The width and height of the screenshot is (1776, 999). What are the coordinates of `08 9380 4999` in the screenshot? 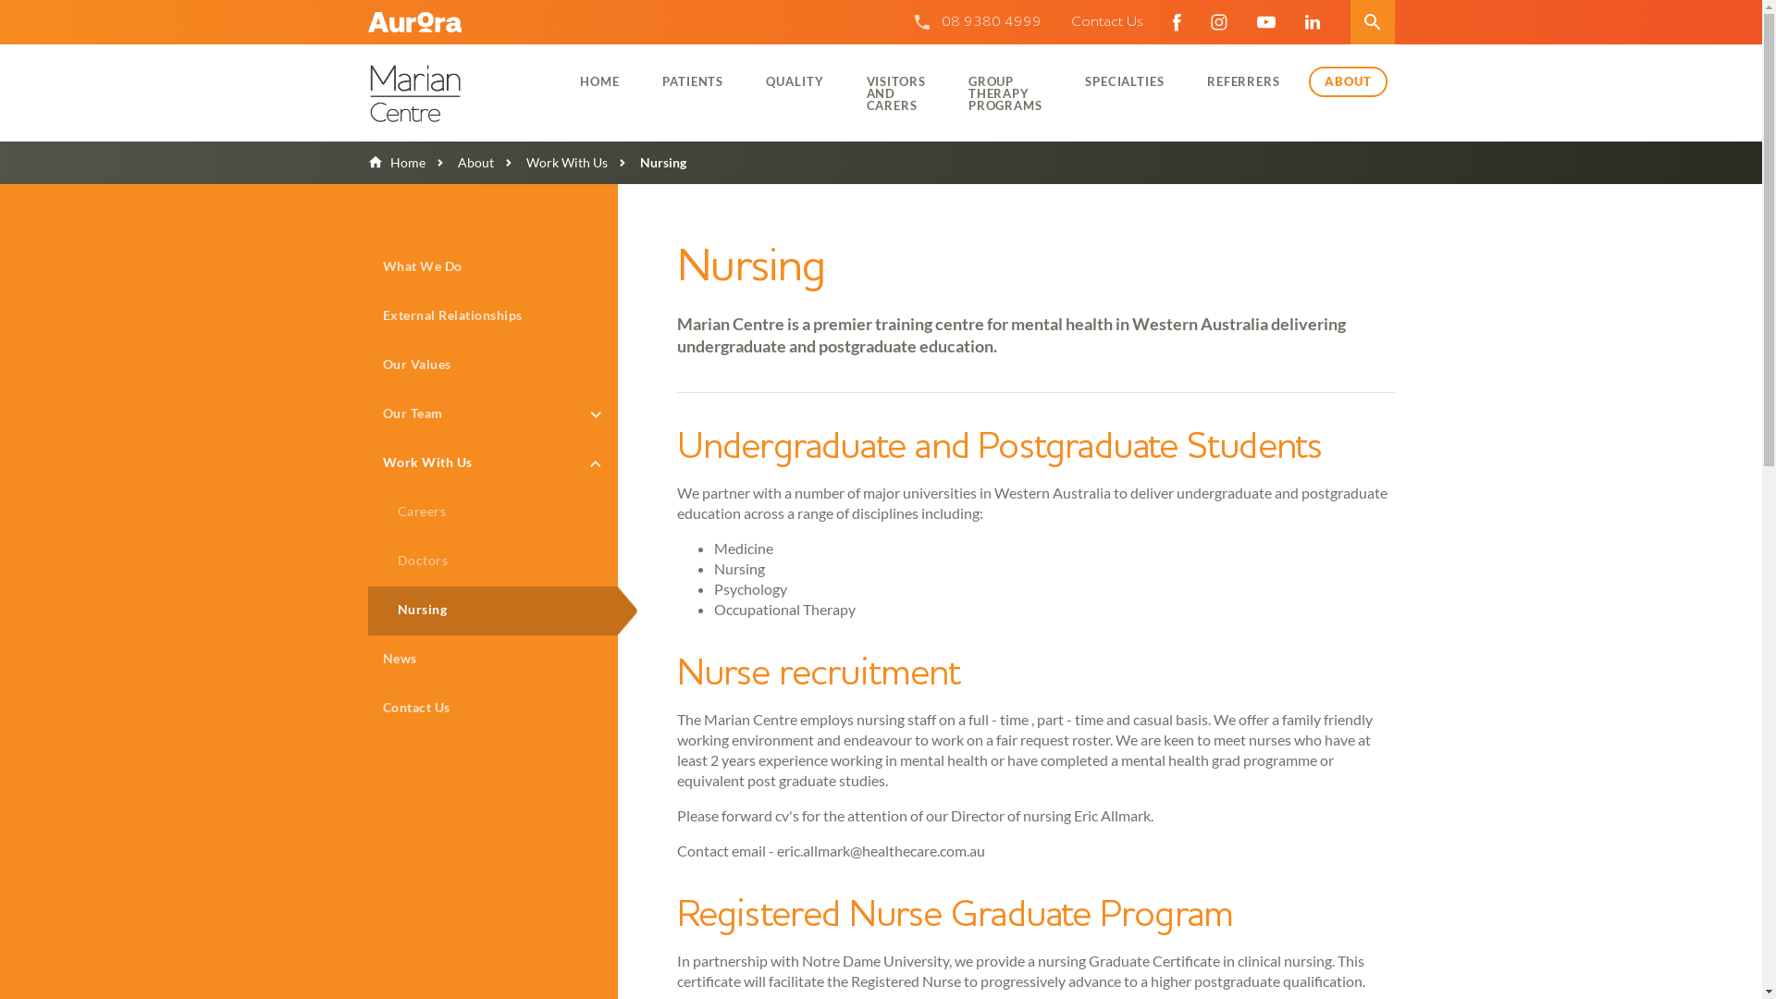 It's located at (992, 22).